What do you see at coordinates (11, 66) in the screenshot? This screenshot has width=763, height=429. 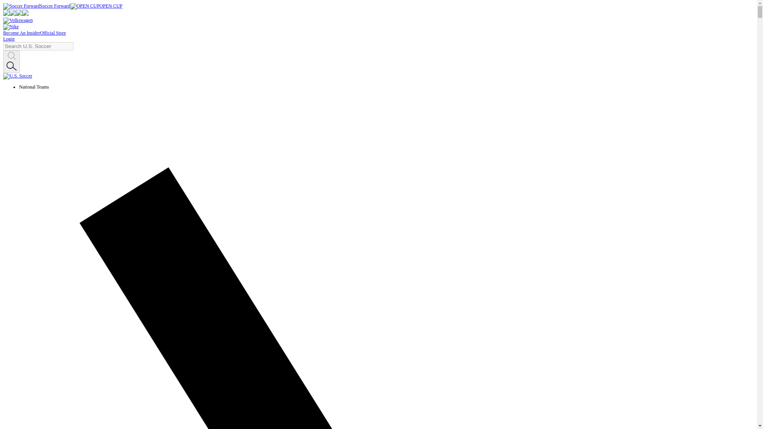 I see `Search icon` at bounding box center [11, 66].